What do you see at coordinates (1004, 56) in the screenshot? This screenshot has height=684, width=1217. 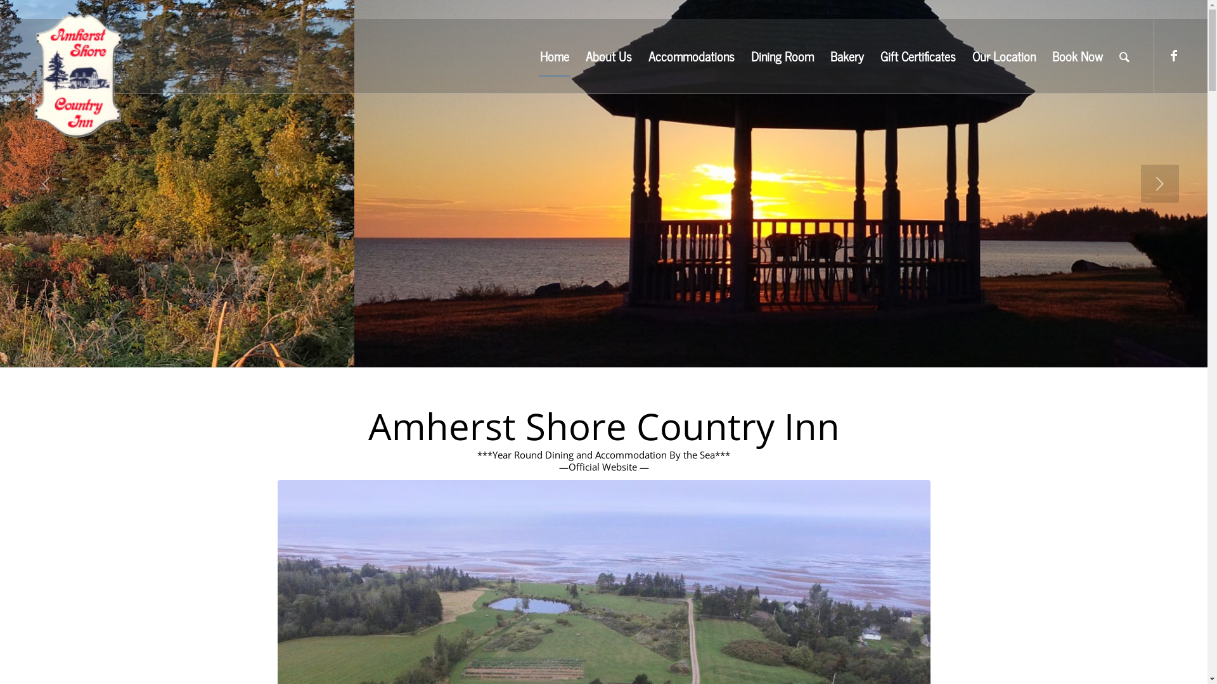 I see `Our Location` at bounding box center [1004, 56].